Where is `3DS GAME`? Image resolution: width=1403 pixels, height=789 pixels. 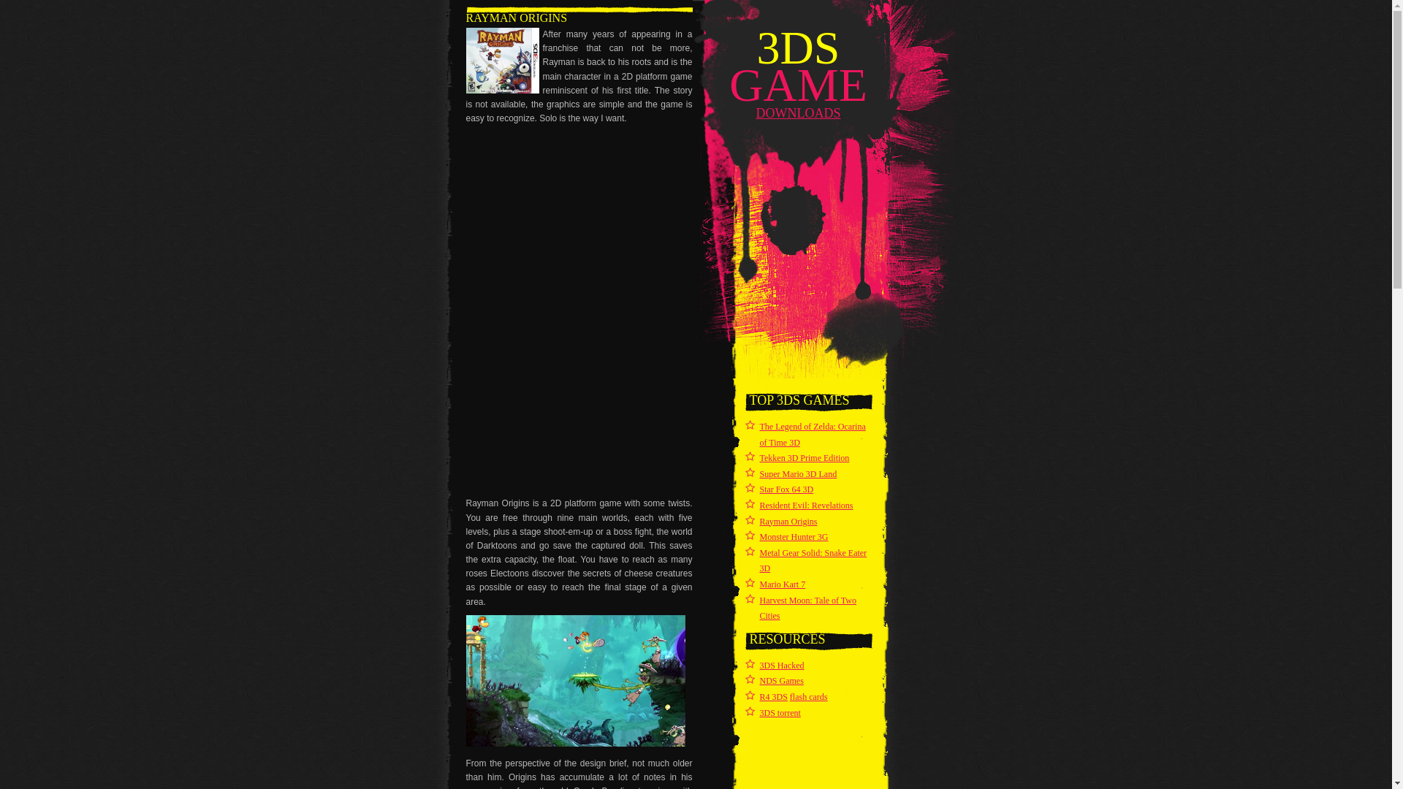 3DS GAME is located at coordinates (798, 66).